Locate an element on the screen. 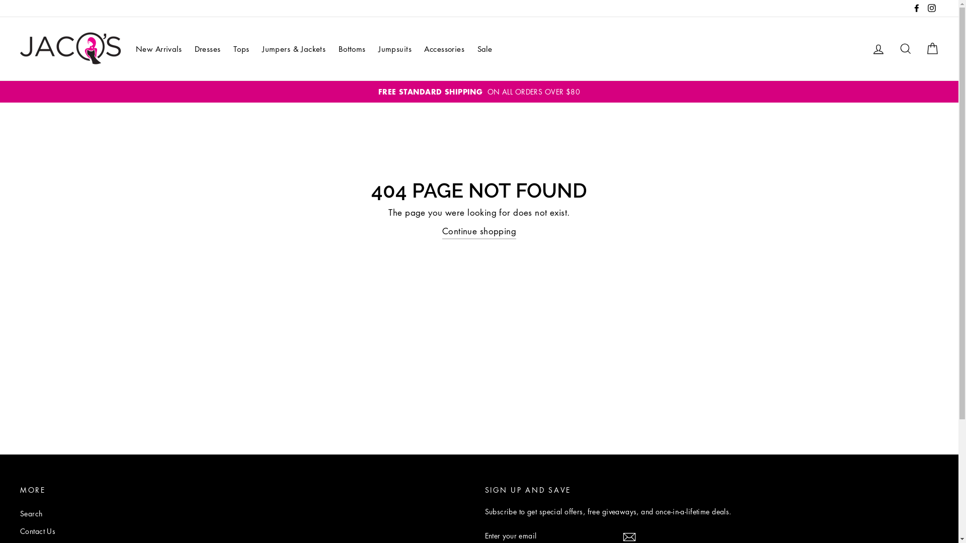 The height and width of the screenshot is (543, 966). Skip to content is located at coordinates (0, 0).